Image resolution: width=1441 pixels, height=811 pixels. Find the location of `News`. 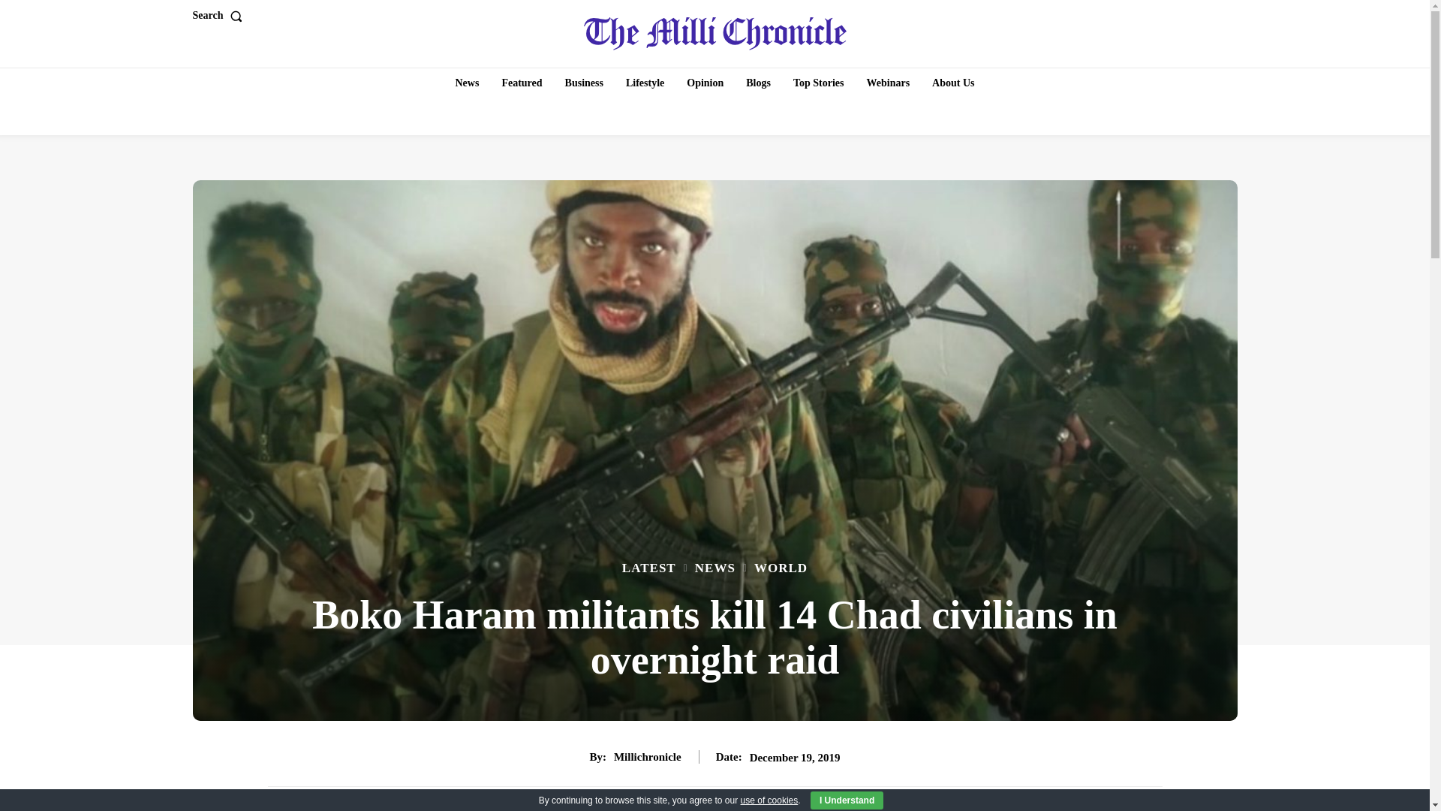

News is located at coordinates (467, 83).